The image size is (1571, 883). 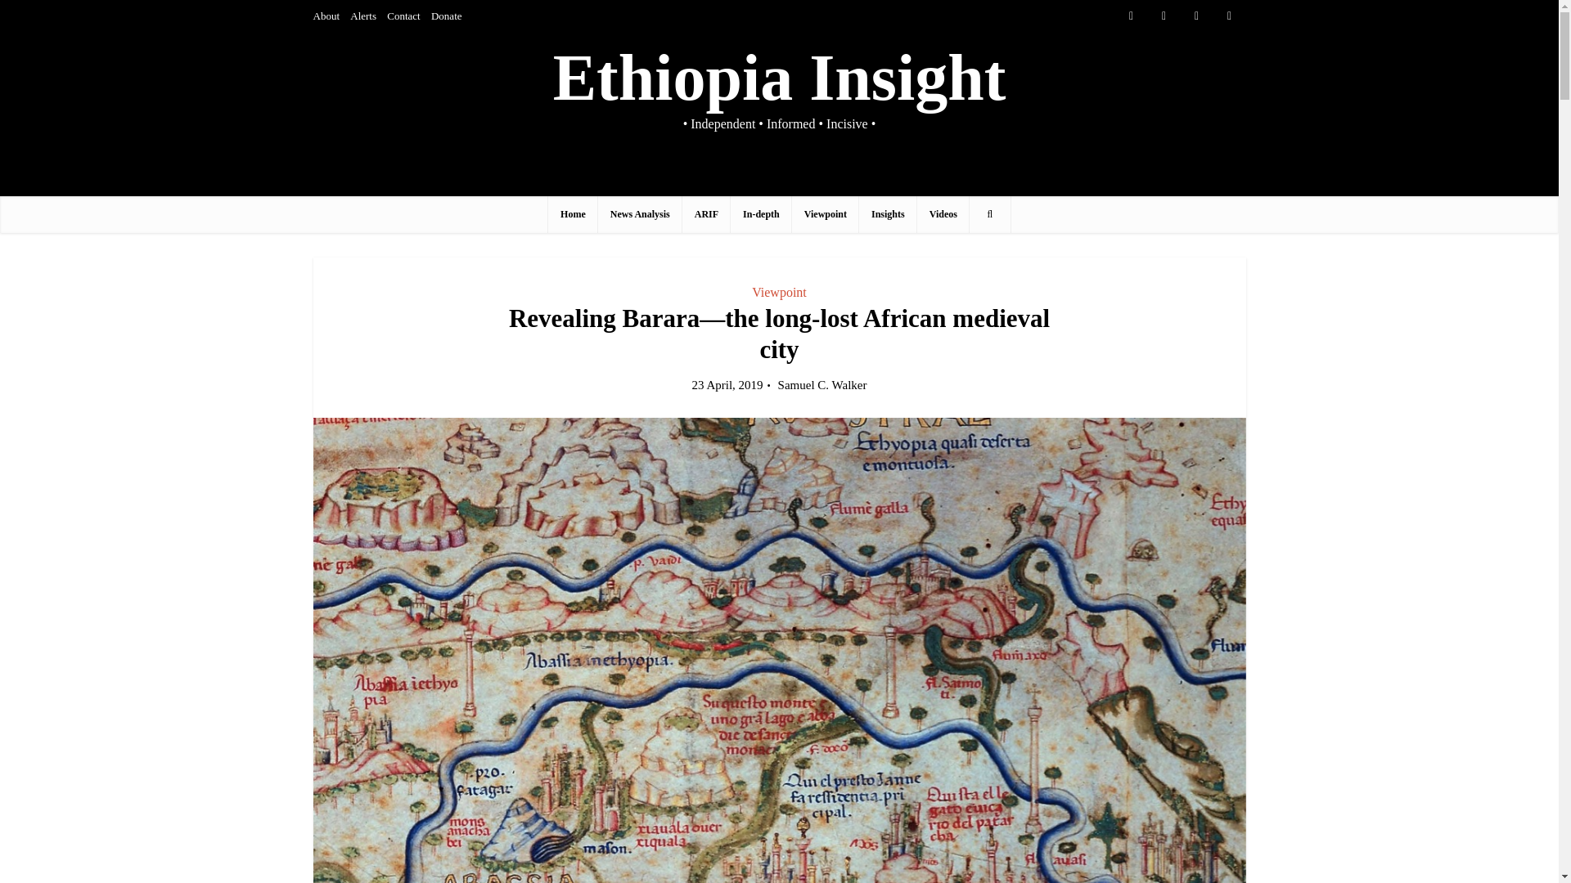 I want to click on About, so click(x=326, y=16).